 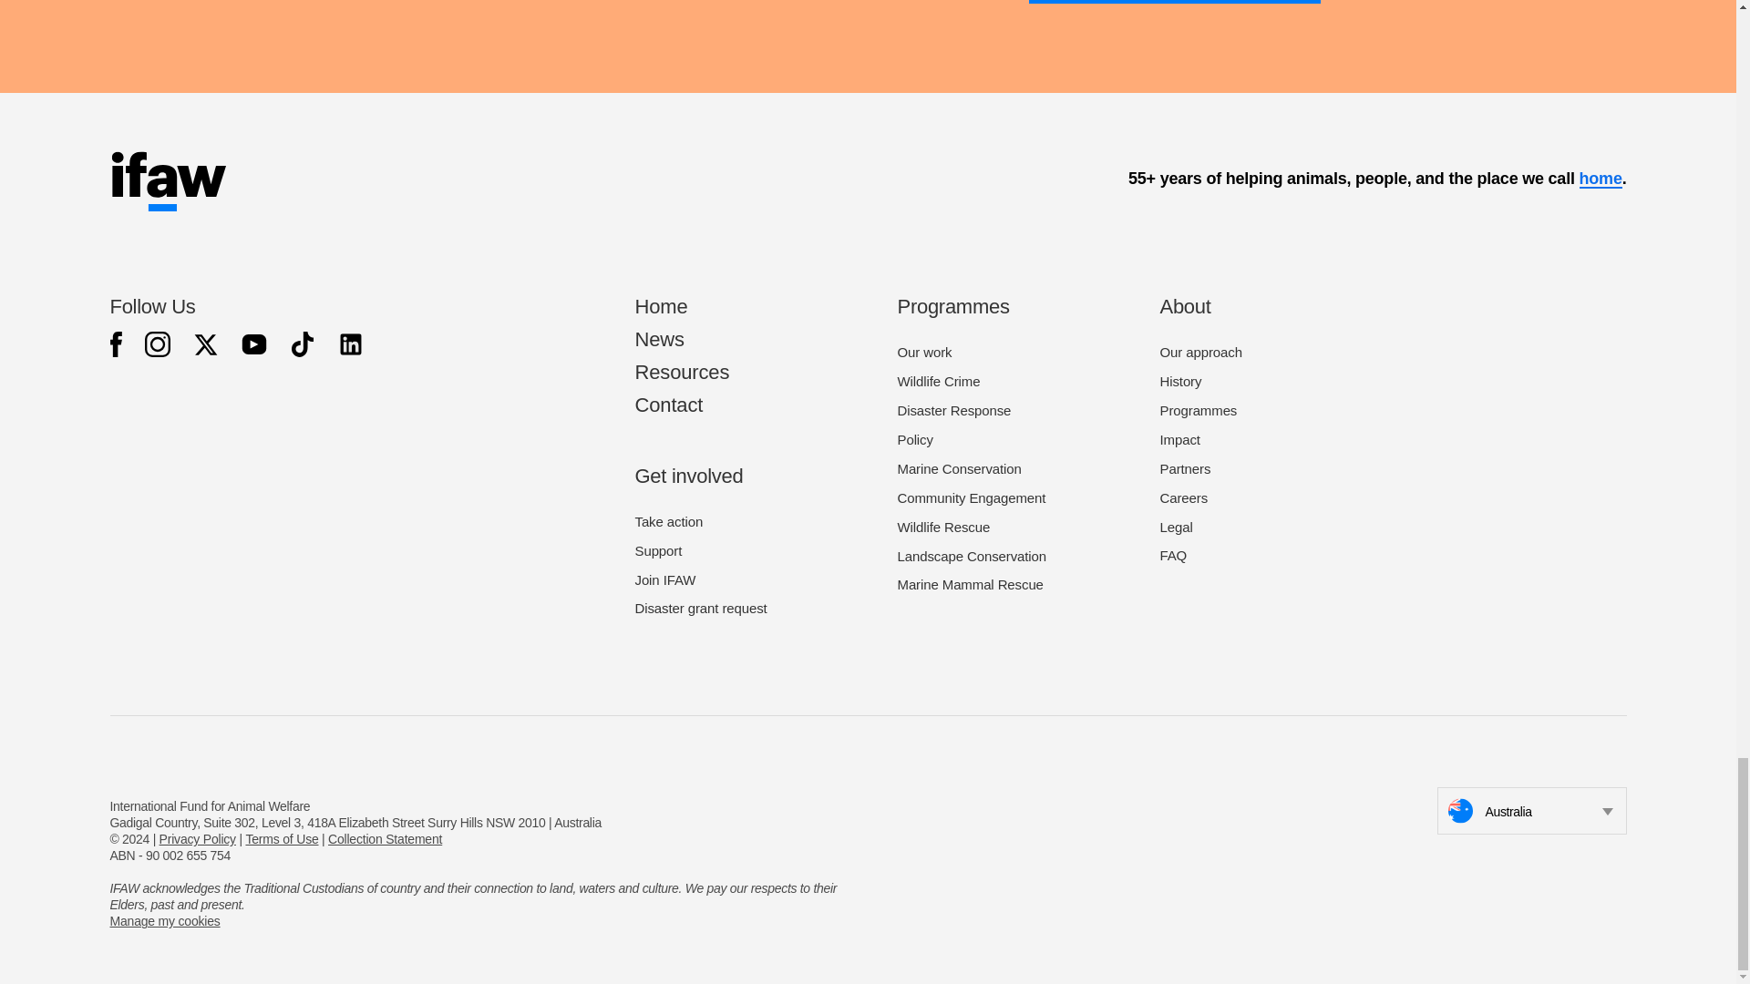 I want to click on Take action, so click(x=668, y=521).